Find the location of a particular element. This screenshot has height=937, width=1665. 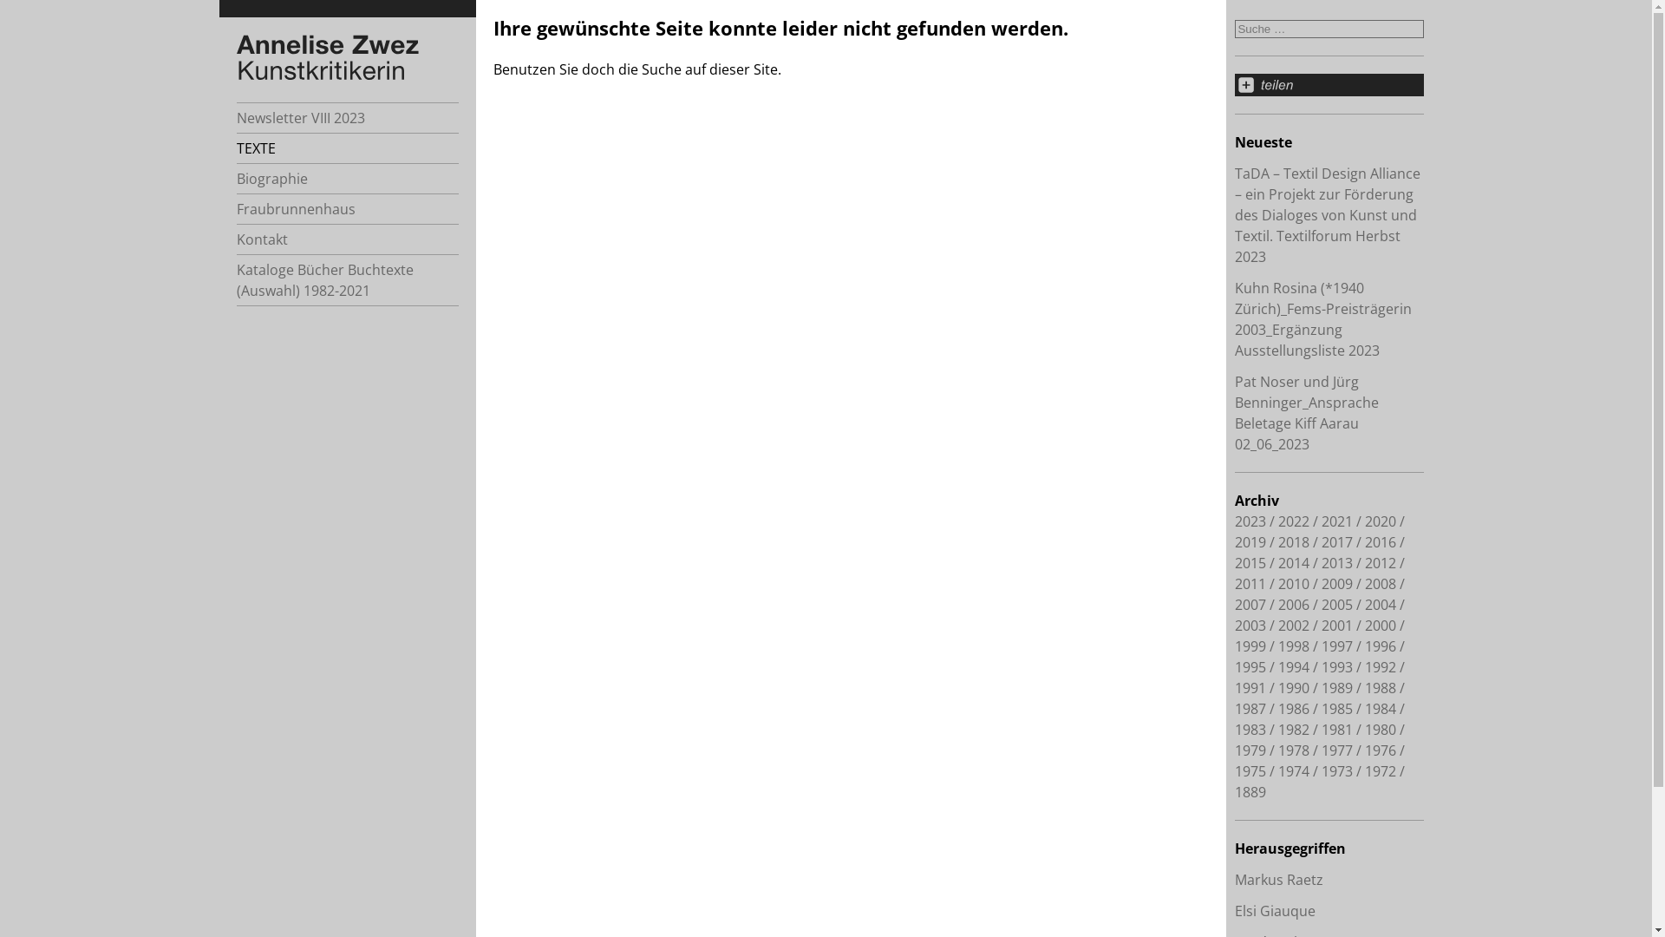

2005 is located at coordinates (1337, 605).